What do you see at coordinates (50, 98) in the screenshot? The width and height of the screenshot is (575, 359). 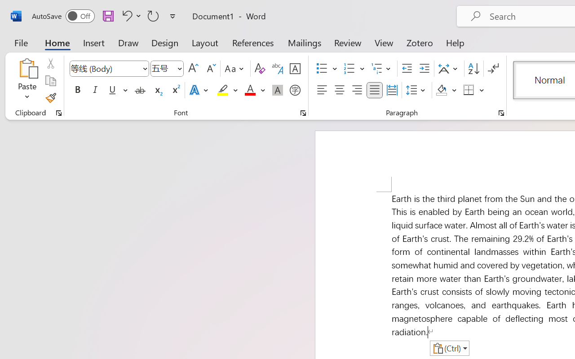 I see `Format Painter` at bounding box center [50, 98].